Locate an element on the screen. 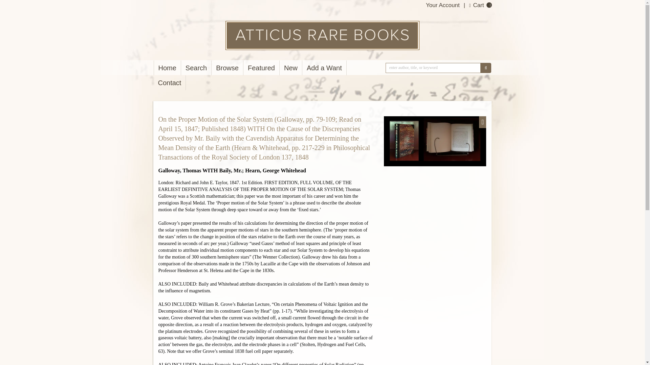  Cart is located at coordinates (477, 5).